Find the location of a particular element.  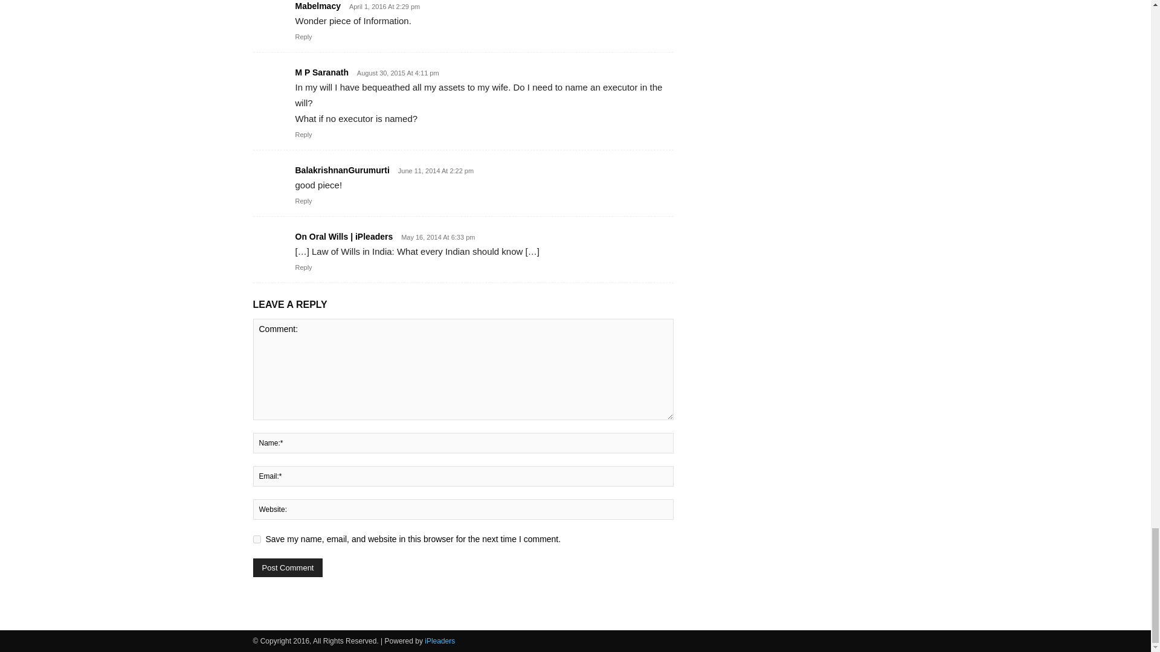

Post Comment is located at coordinates (288, 567).